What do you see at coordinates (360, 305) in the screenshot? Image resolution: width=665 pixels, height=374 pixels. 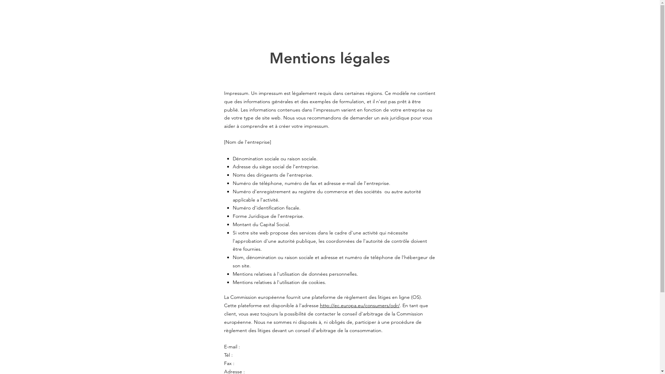 I see `http://ec.europa.eu/consumers/odr/` at bounding box center [360, 305].